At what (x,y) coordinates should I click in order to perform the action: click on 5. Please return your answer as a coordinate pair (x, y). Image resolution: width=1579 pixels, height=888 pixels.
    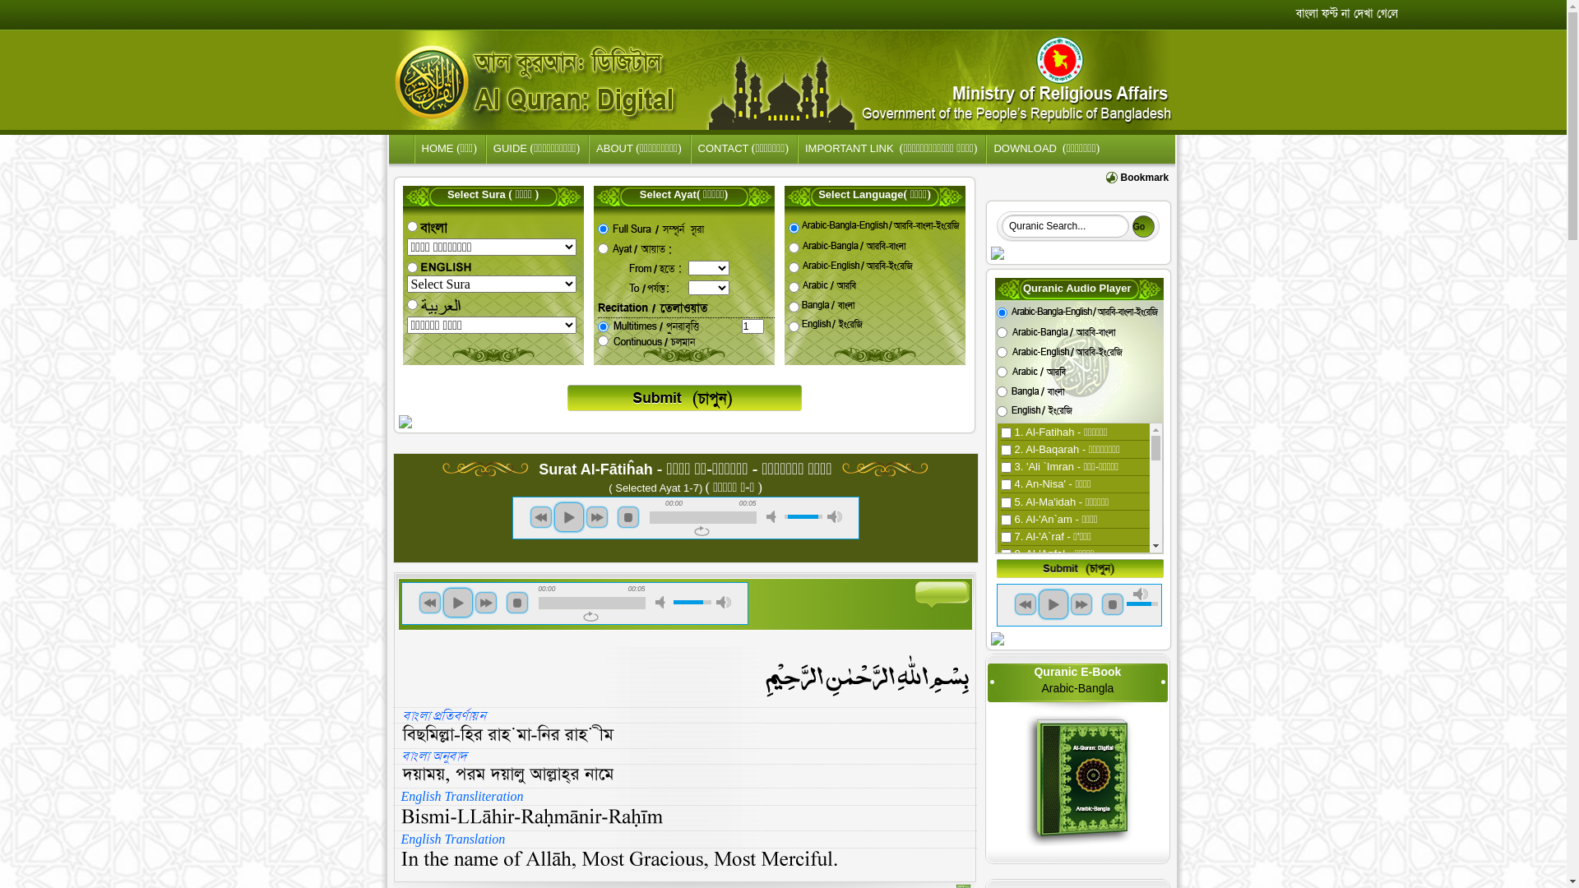
    Looking at the image, I should click on (1002, 391).